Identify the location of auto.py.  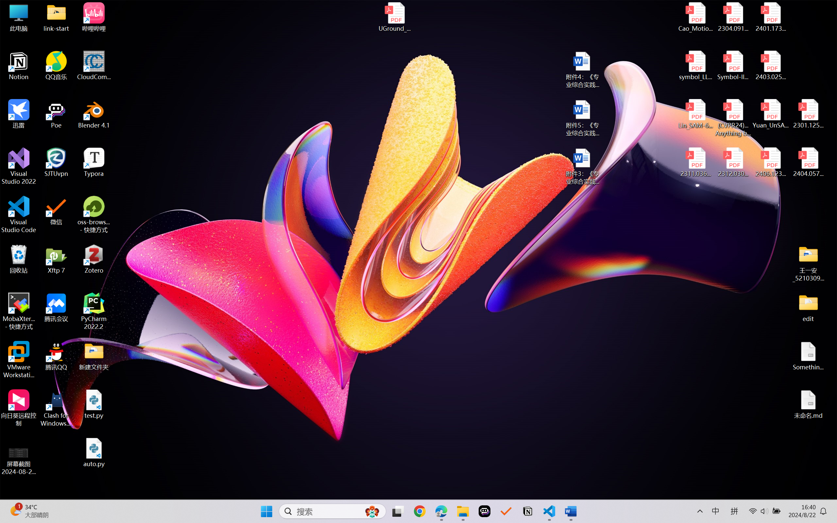
(94, 453).